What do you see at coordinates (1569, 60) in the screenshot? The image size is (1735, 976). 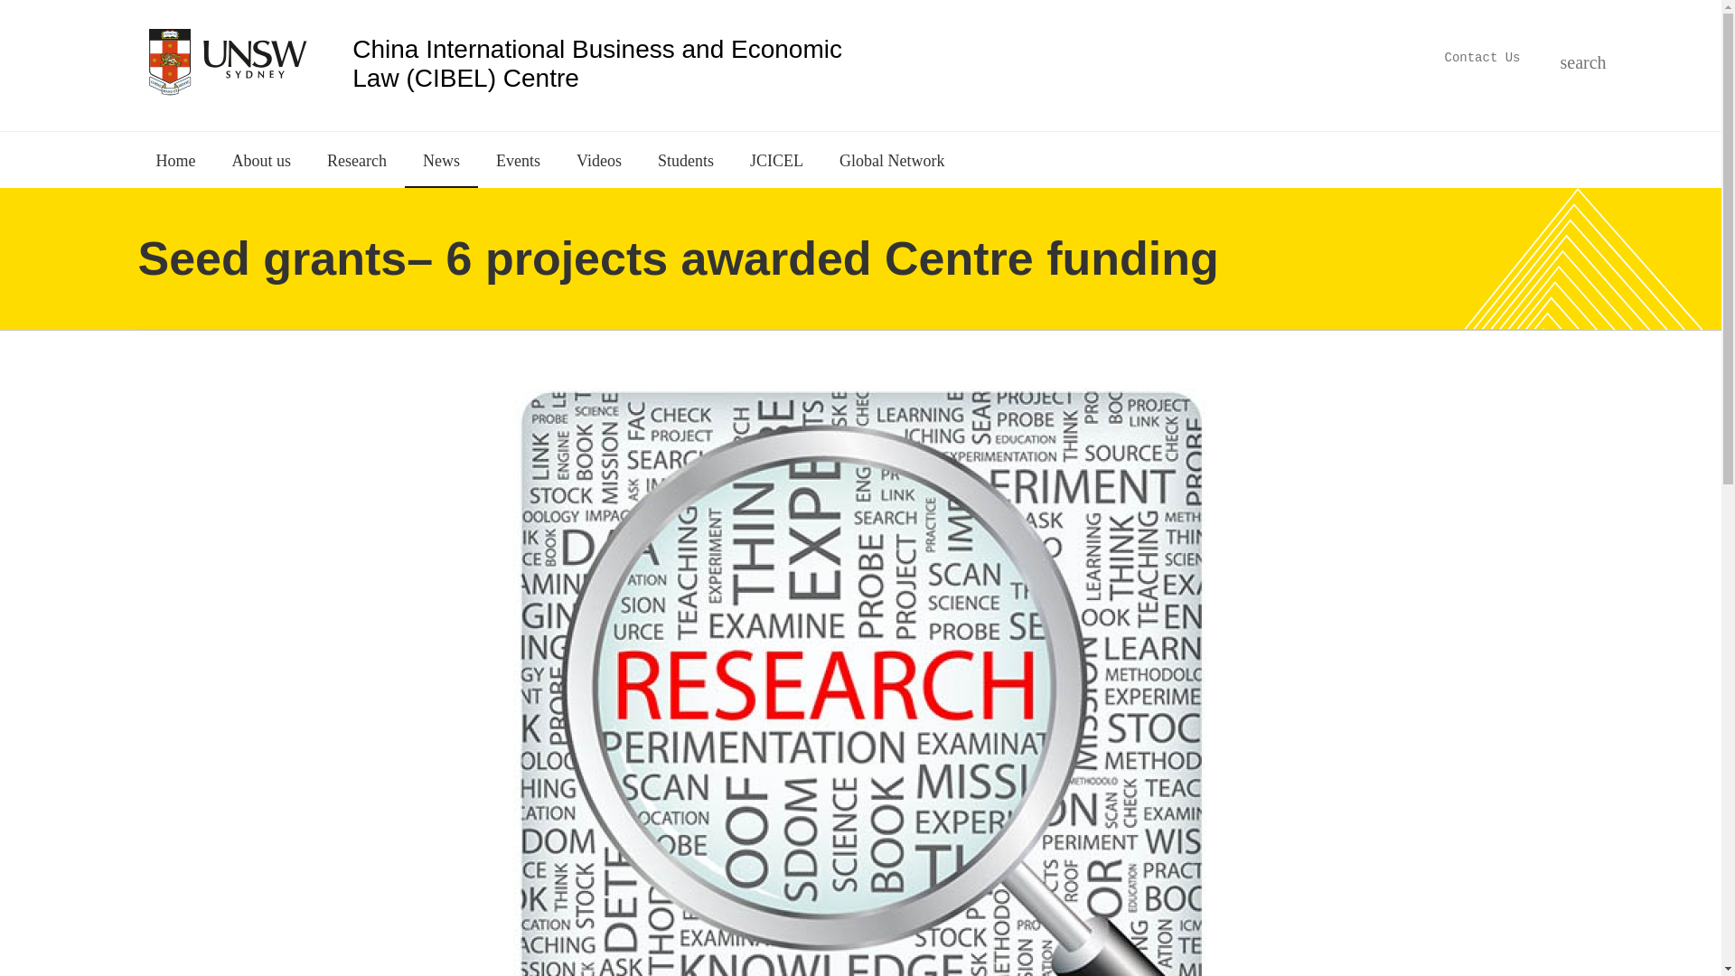 I see `search` at bounding box center [1569, 60].